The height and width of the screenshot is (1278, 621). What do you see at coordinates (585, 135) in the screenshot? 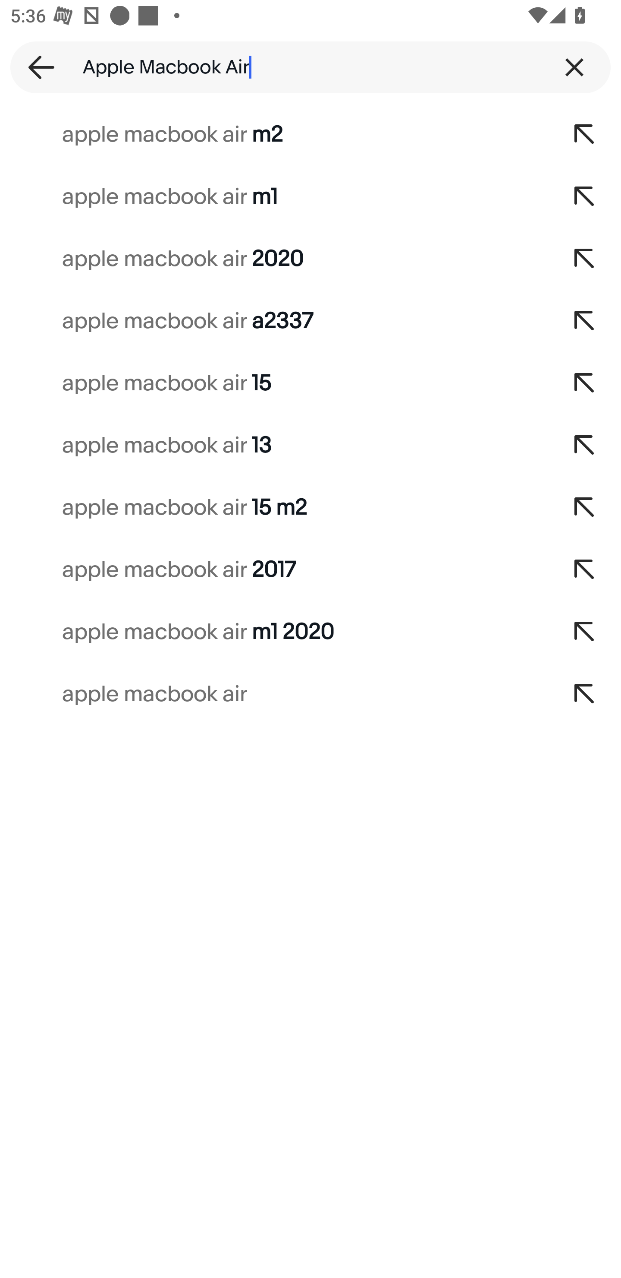
I see `Add to search query,apple macbook air m2` at bounding box center [585, 135].